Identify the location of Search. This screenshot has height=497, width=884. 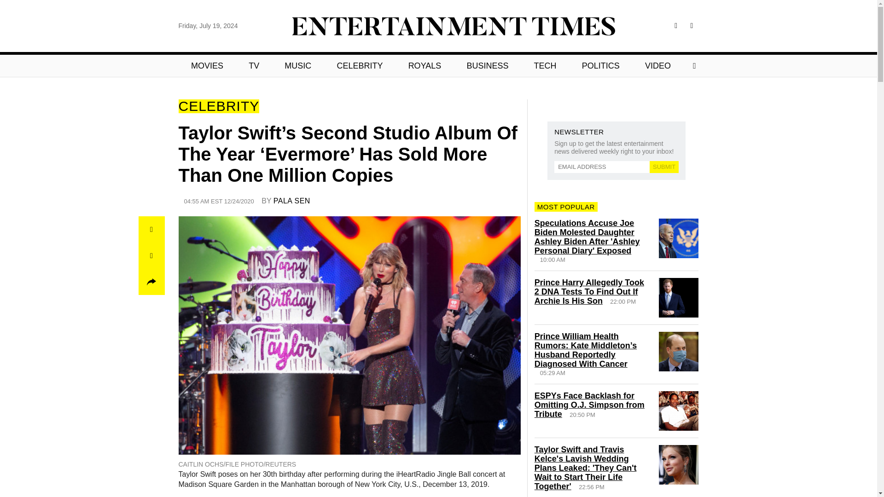
(264, 65).